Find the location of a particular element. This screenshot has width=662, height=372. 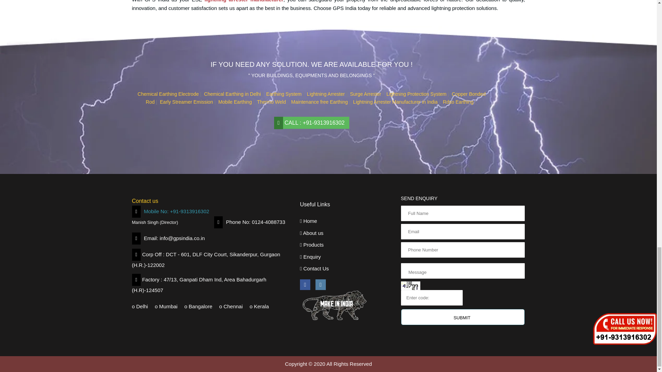

Instagram is located at coordinates (321, 285).